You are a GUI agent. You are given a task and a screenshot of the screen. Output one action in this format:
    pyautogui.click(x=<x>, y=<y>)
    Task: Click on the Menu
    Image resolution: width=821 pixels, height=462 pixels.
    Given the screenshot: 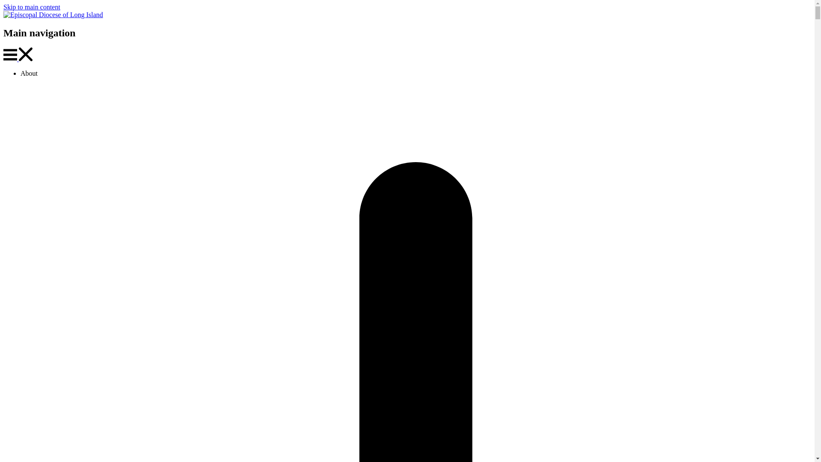 What is the action you would take?
    pyautogui.click(x=11, y=58)
    